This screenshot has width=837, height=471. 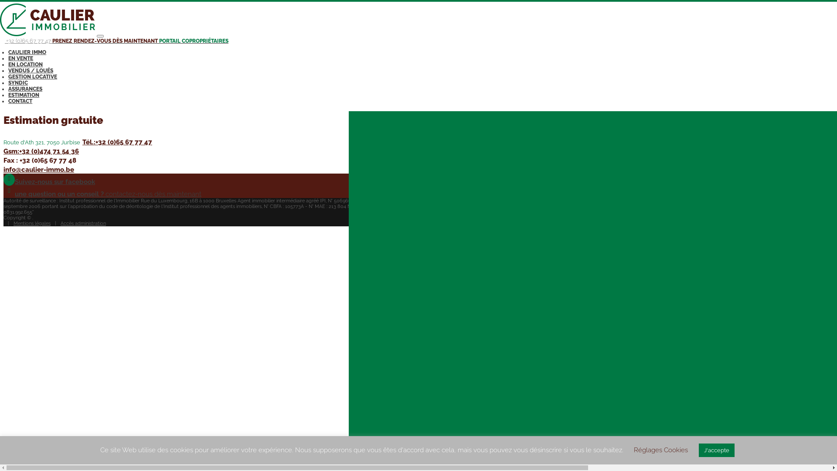 I want to click on ESTIMATION, so click(x=24, y=95).